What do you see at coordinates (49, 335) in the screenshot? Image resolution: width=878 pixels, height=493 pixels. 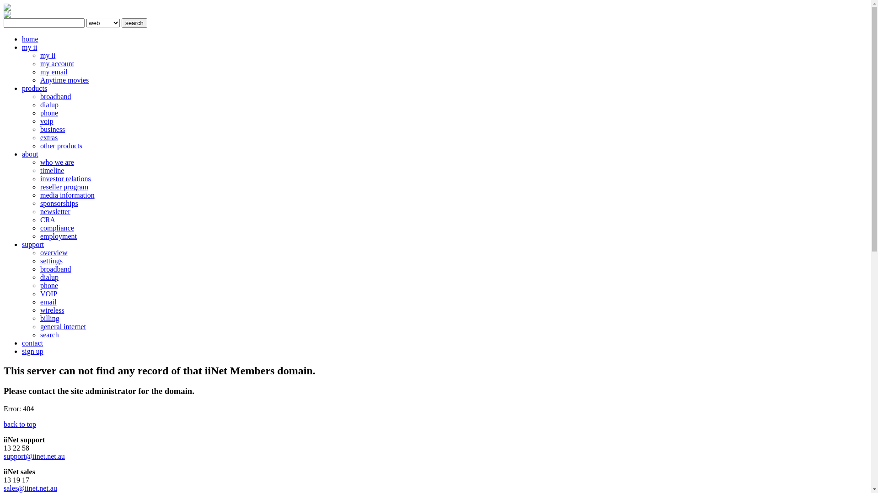 I see `search` at bounding box center [49, 335].